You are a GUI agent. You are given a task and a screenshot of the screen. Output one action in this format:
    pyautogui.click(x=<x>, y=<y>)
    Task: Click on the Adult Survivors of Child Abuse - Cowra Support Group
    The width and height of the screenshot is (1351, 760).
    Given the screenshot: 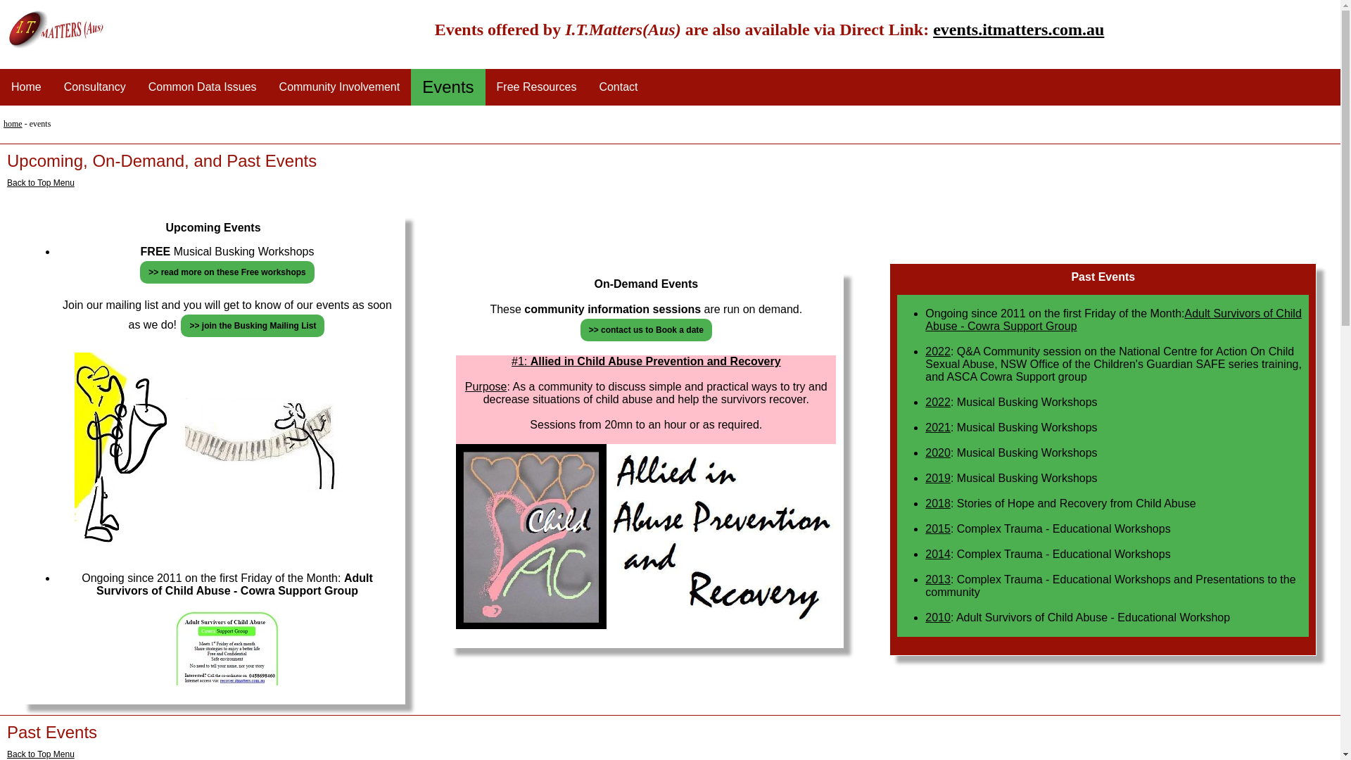 What is the action you would take?
    pyautogui.click(x=1113, y=319)
    